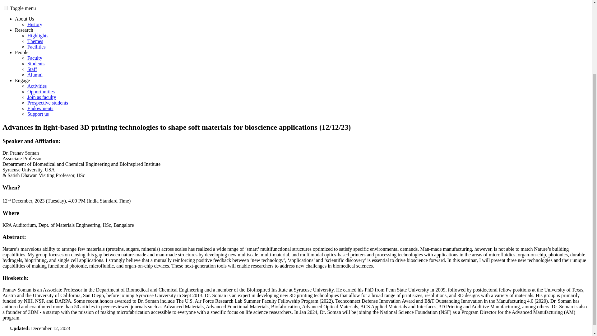  I want to click on on, so click(6, 8).